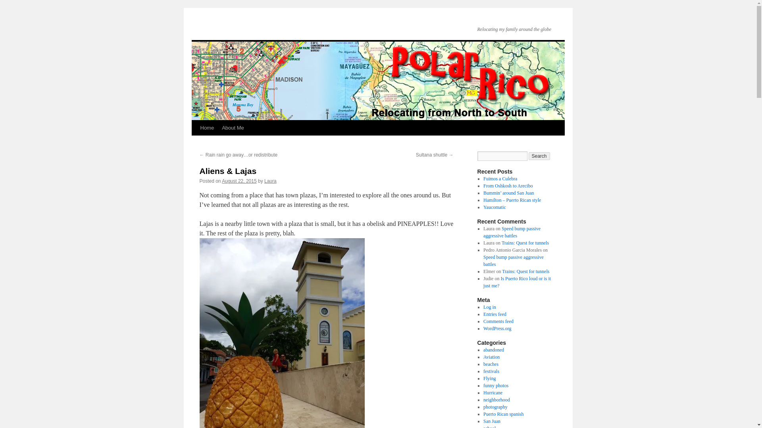 The height and width of the screenshot is (428, 762). Describe the element at coordinates (539, 156) in the screenshot. I see `Search` at that location.